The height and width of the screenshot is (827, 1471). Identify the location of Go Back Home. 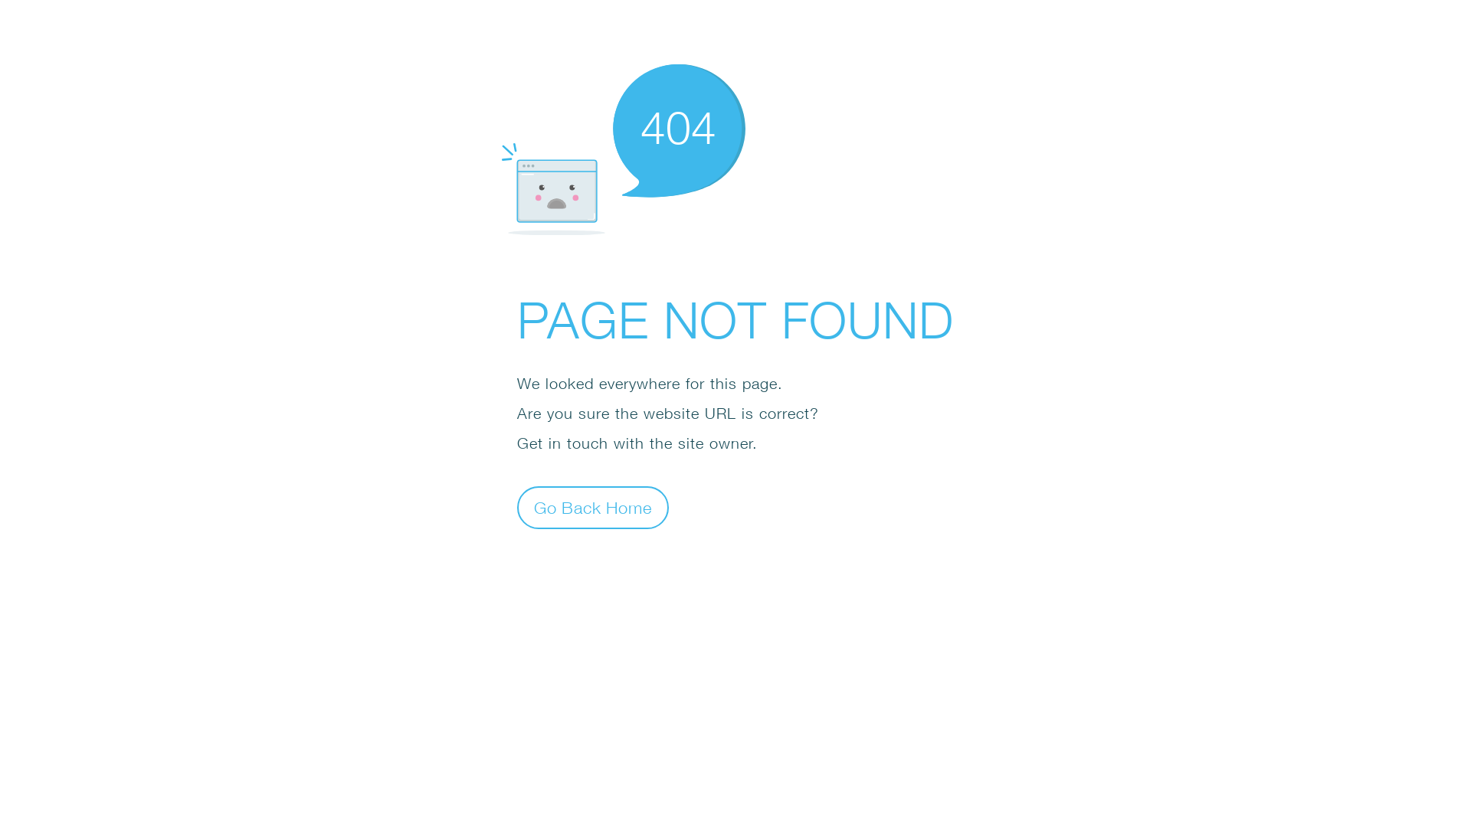
(593, 507).